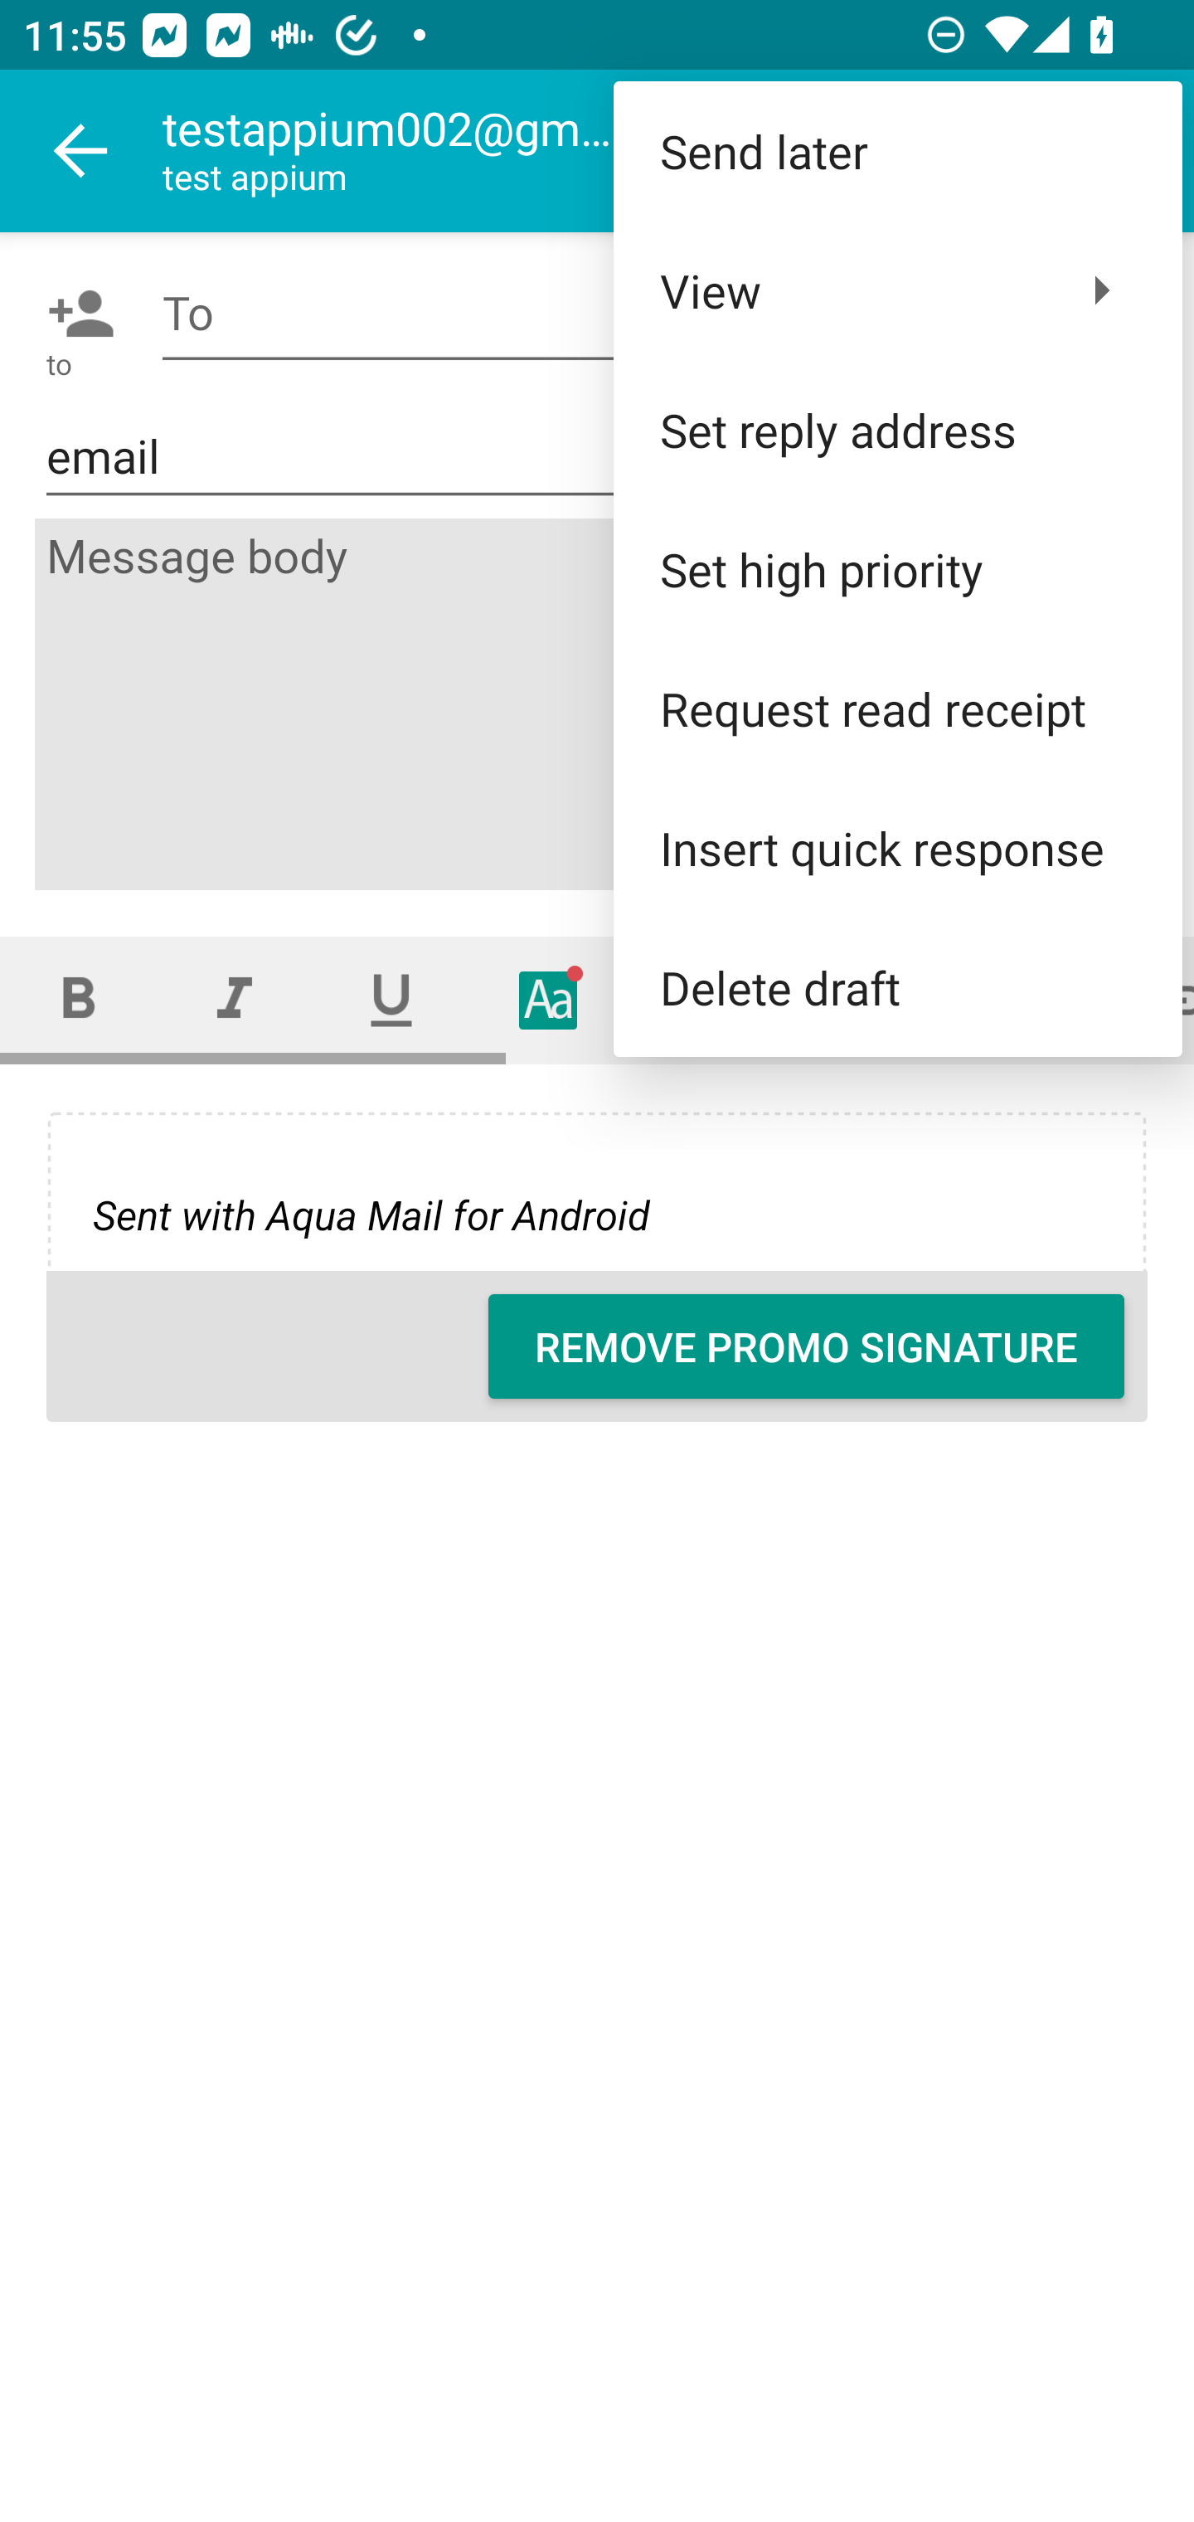 This screenshot has height=2522, width=1194. I want to click on Send later, so click(897, 151).